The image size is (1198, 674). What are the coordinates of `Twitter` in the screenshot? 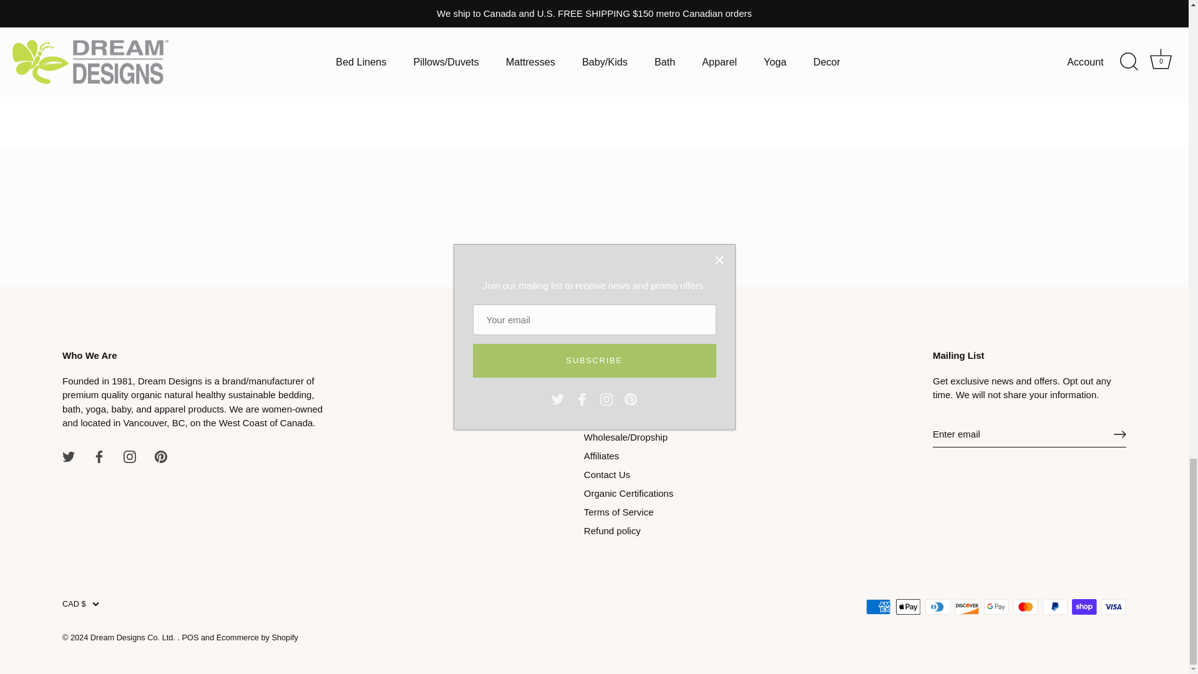 It's located at (68, 457).